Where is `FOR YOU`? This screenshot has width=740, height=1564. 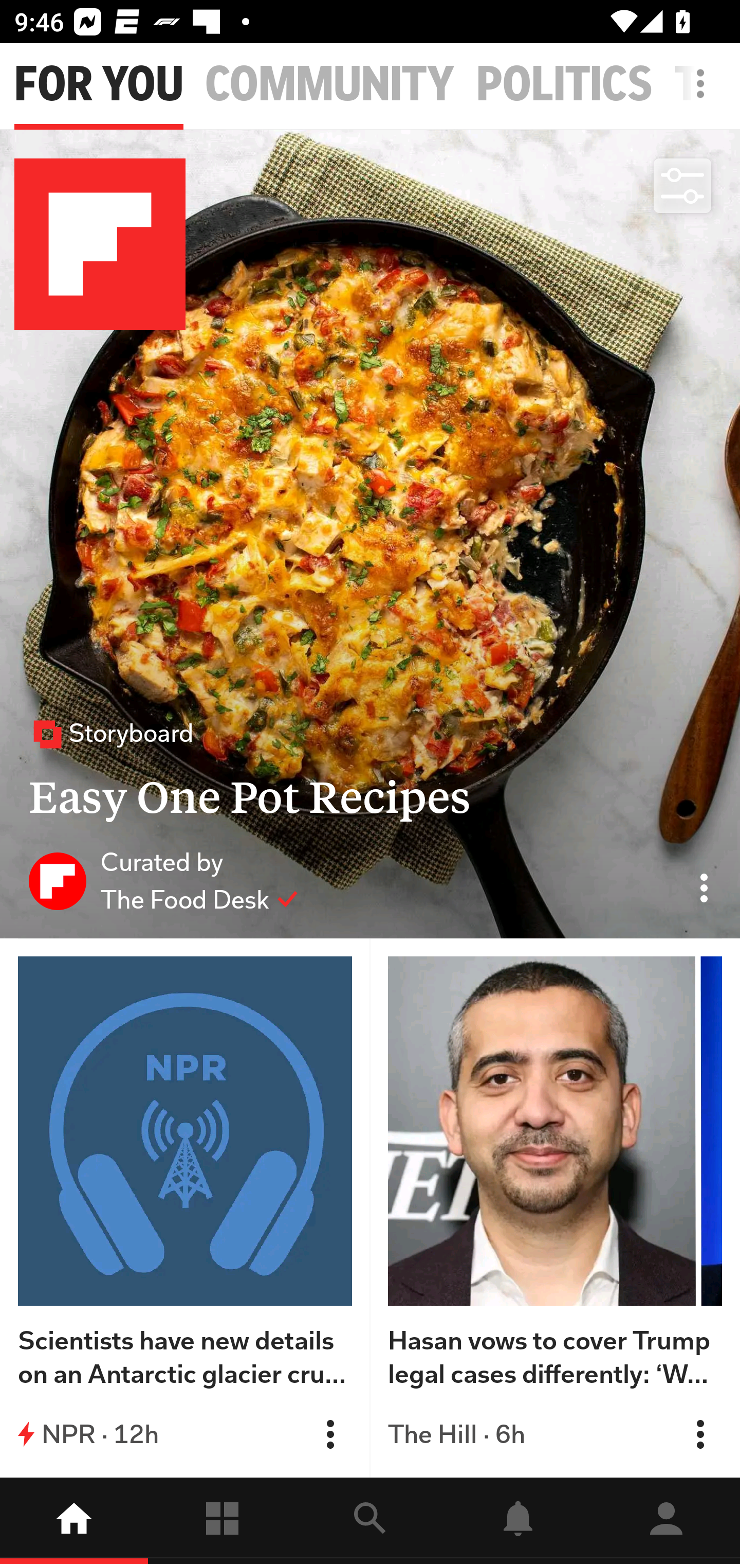 FOR YOU is located at coordinates (99, 84).